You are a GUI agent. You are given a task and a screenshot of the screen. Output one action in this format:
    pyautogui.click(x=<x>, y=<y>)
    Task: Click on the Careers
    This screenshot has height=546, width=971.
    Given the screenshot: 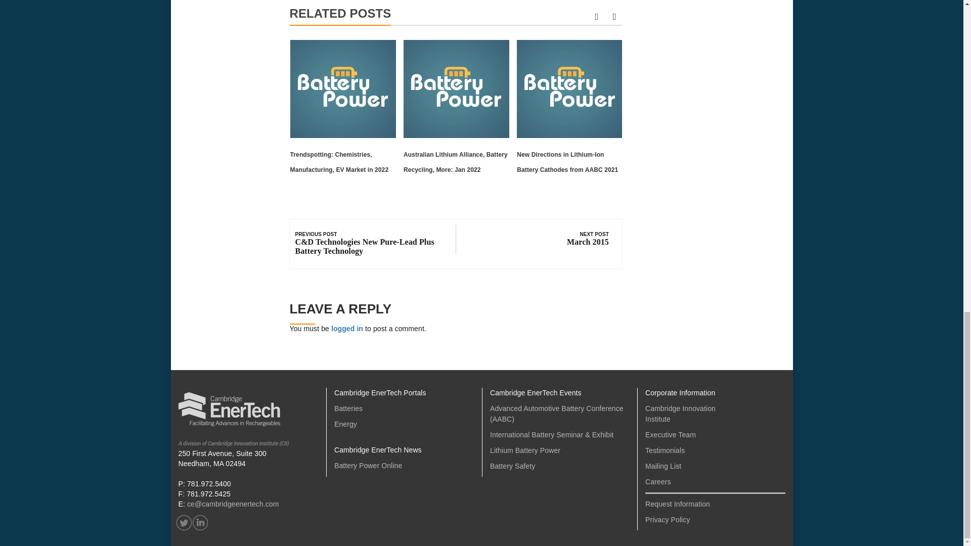 What is the action you would take?
    pyautogui.click(x=658, y=482)
    